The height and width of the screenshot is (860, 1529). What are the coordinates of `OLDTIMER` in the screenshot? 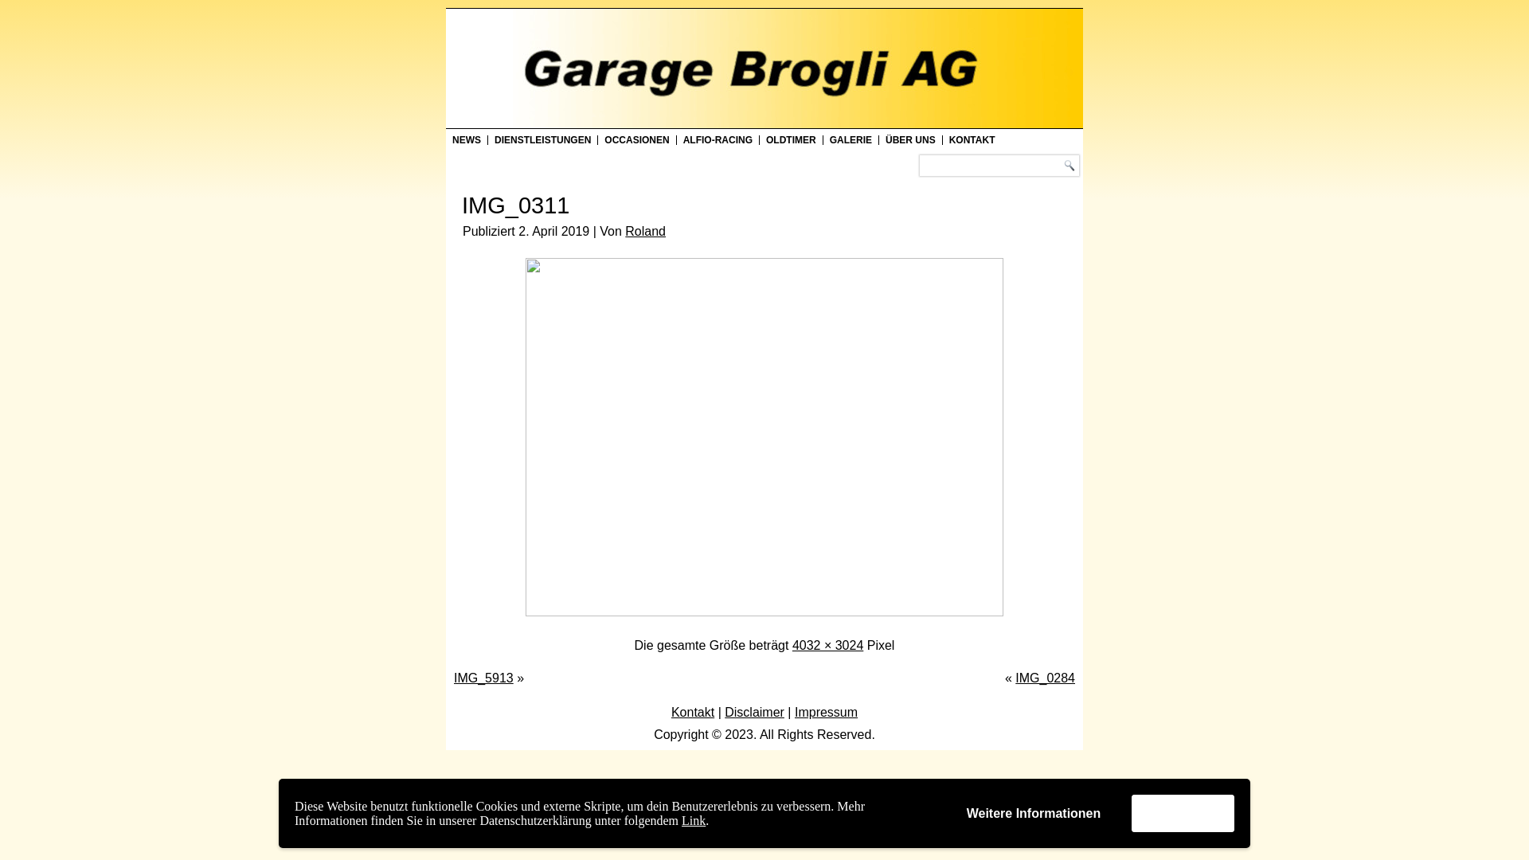 It's located at (792, 140).